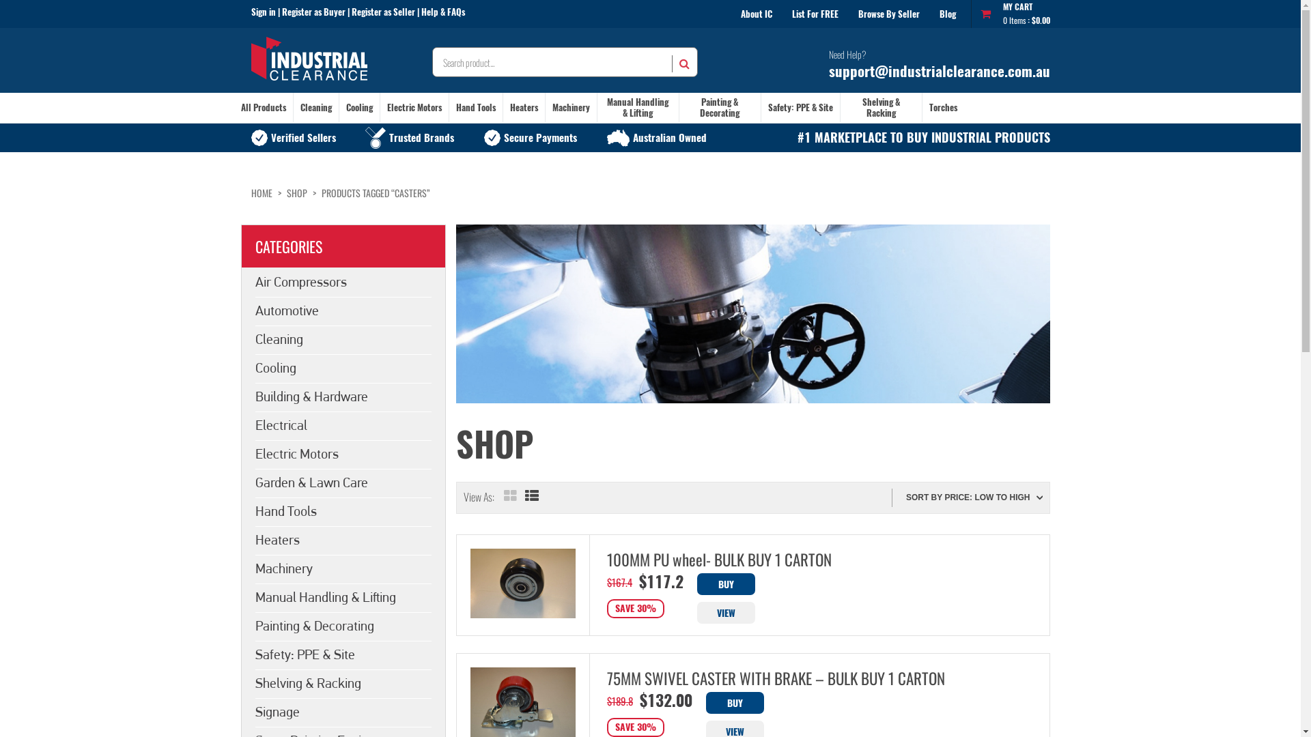 The image size is (1311, 737). Describe the element at coordinates (725, 584) in the screenshot. I see `BUY` at that location.